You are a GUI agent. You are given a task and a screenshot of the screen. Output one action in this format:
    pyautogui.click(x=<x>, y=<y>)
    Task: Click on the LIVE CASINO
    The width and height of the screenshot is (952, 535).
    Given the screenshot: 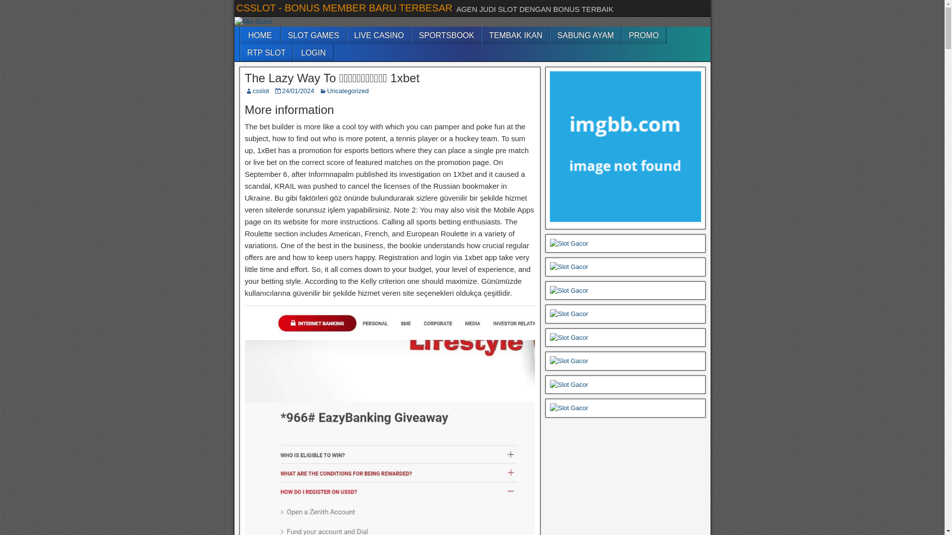 What is the action you would take?
    pyautogui.click(x=379, y=35)
    